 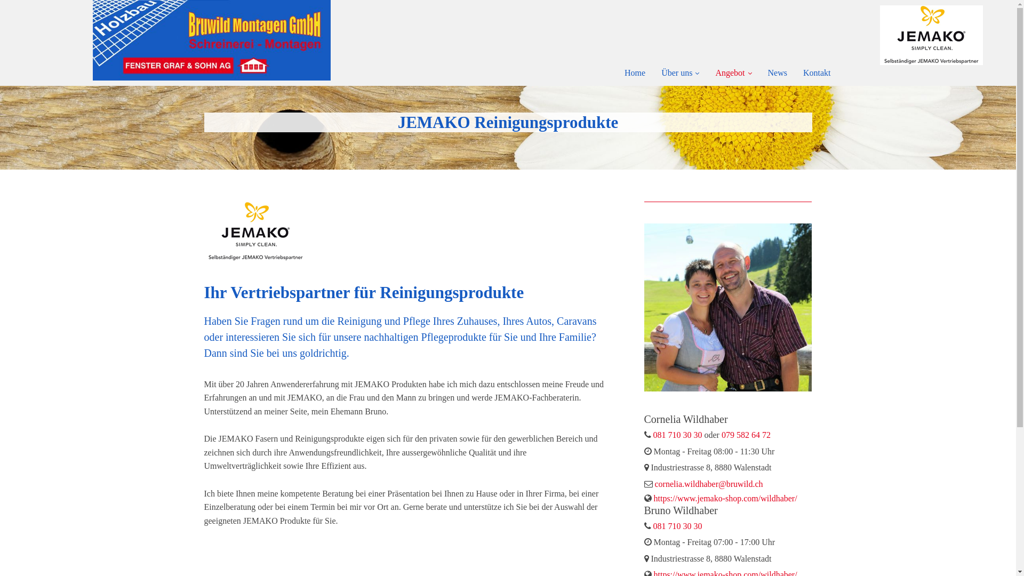 I want to click on 079 582 64 72, so click(x=746, y=435).